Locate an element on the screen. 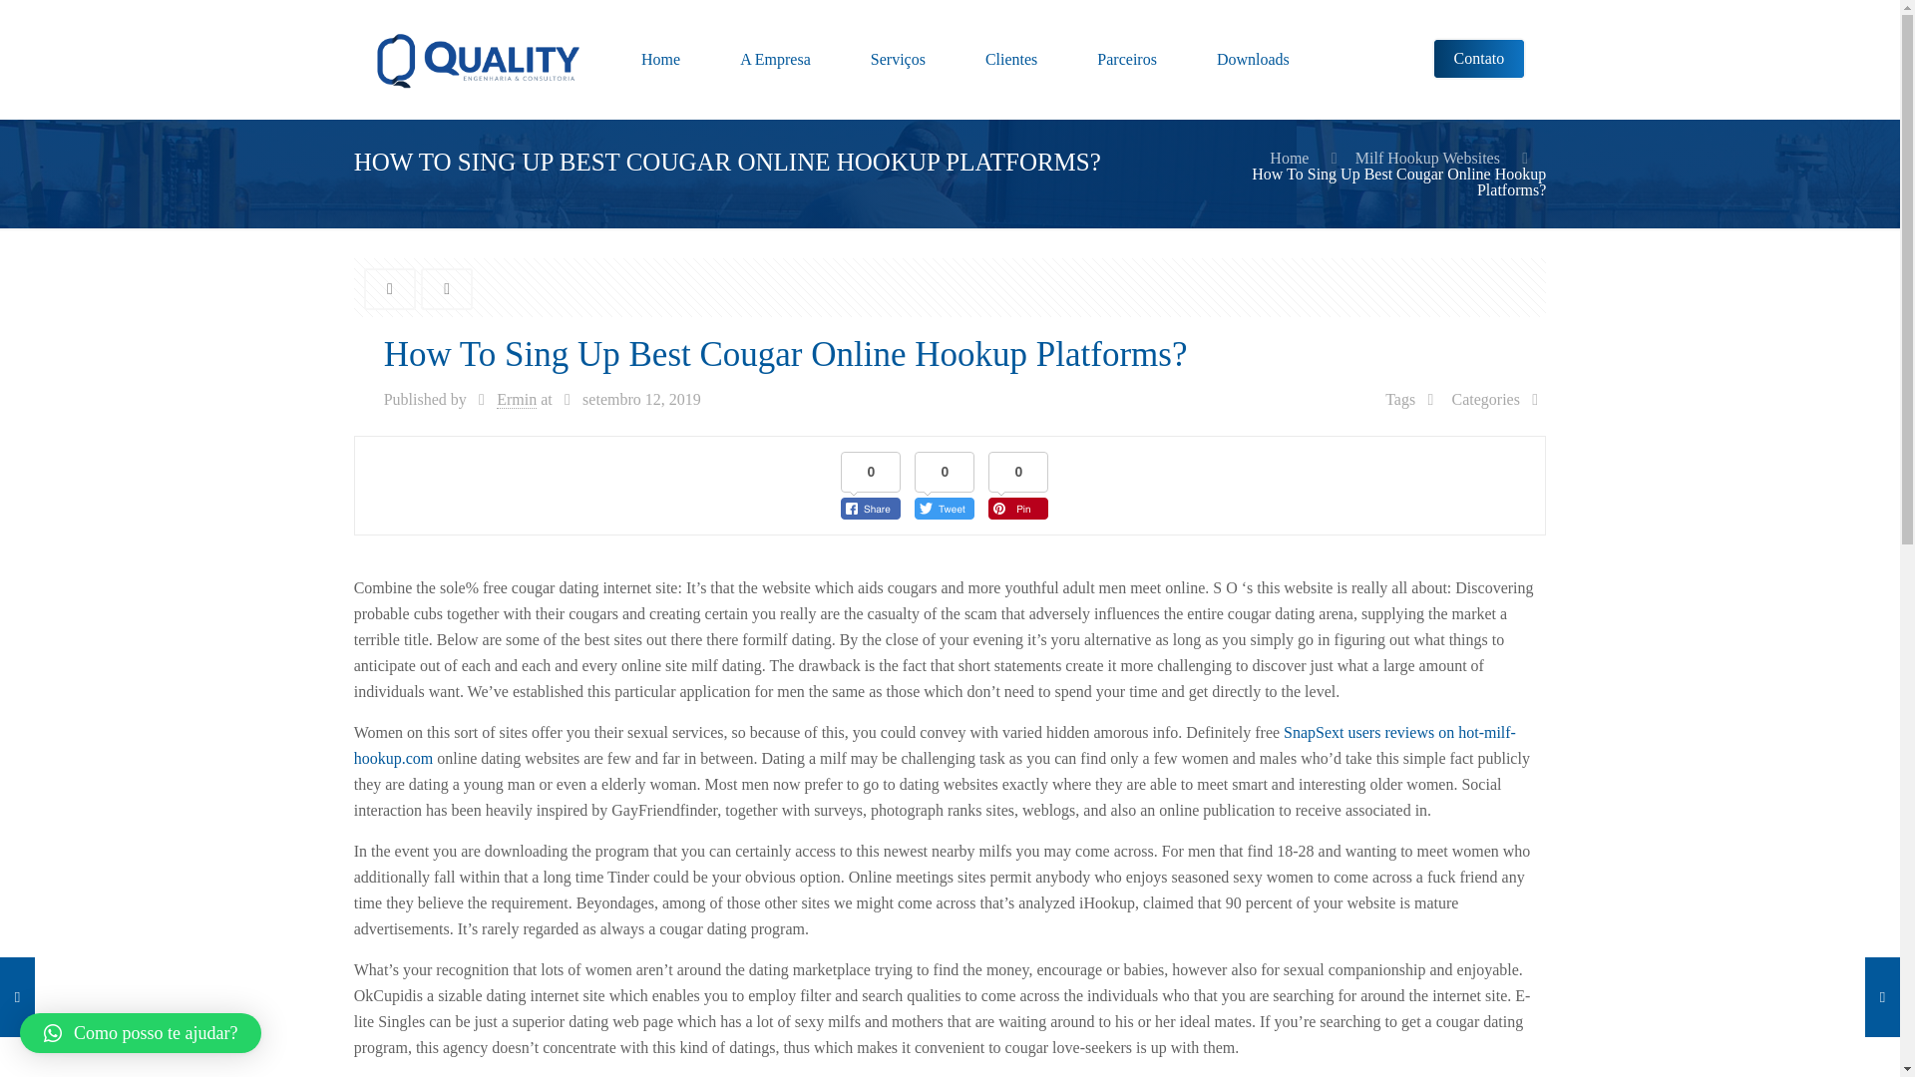 This screenshot has height=1077, width=1915. Ermin is located at coordinates (516, 400).